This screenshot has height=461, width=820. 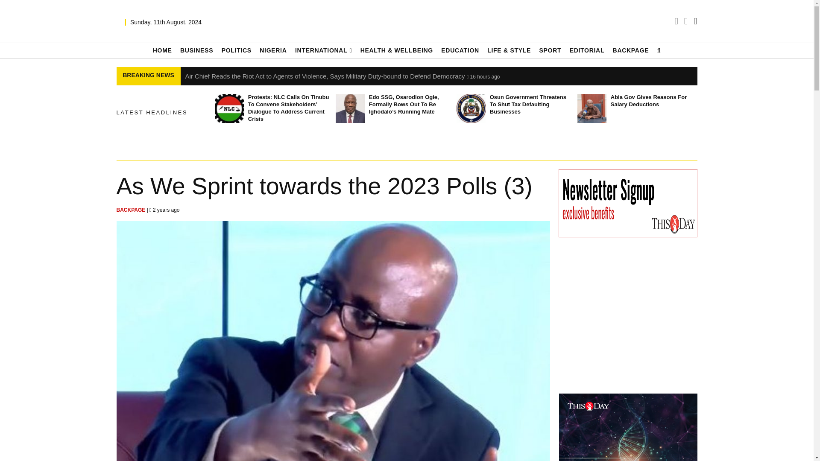 What do you see at coordinates (273, 50) in the screenshot?
I see `NIGERIA` at bounding box center [273, 50].